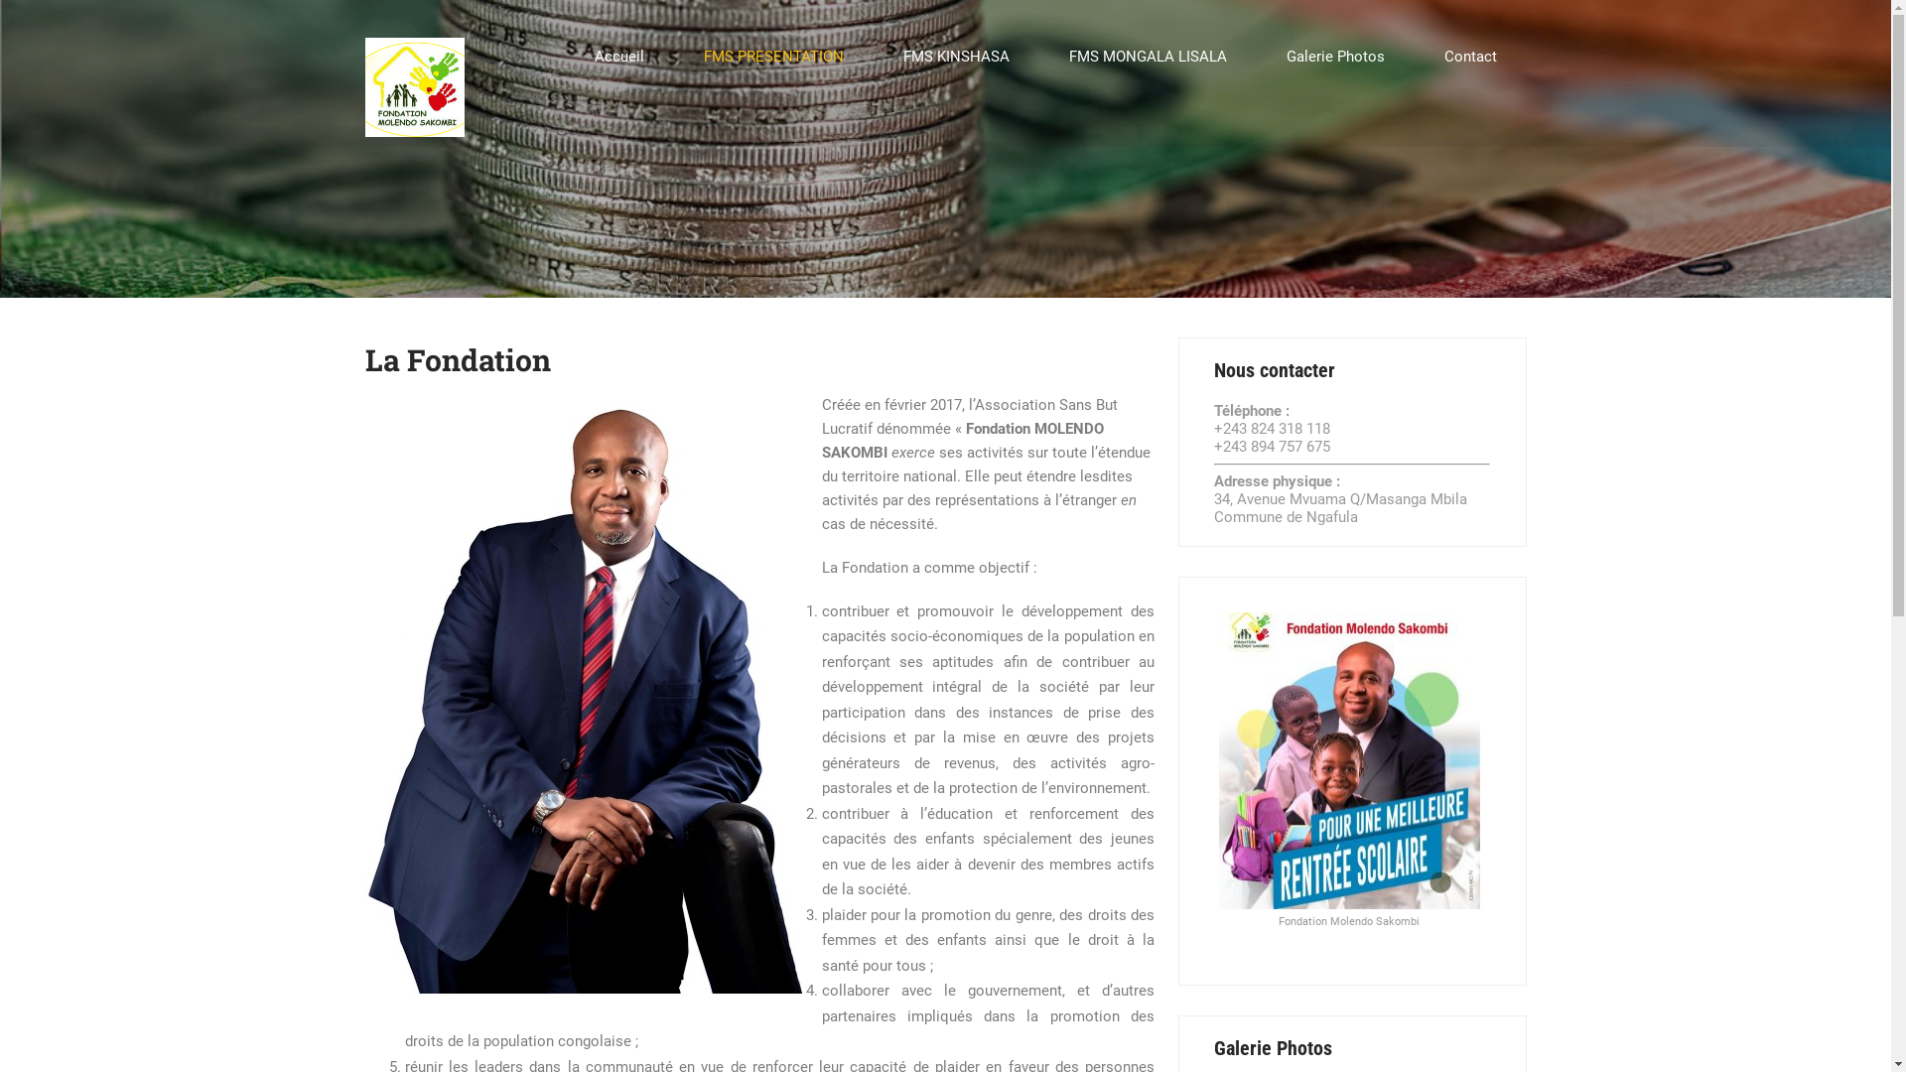  What do you see at coordinates (957, 58) in the screenshot?
I see `FMS KINSHASA` at bounding box center [957, 58].